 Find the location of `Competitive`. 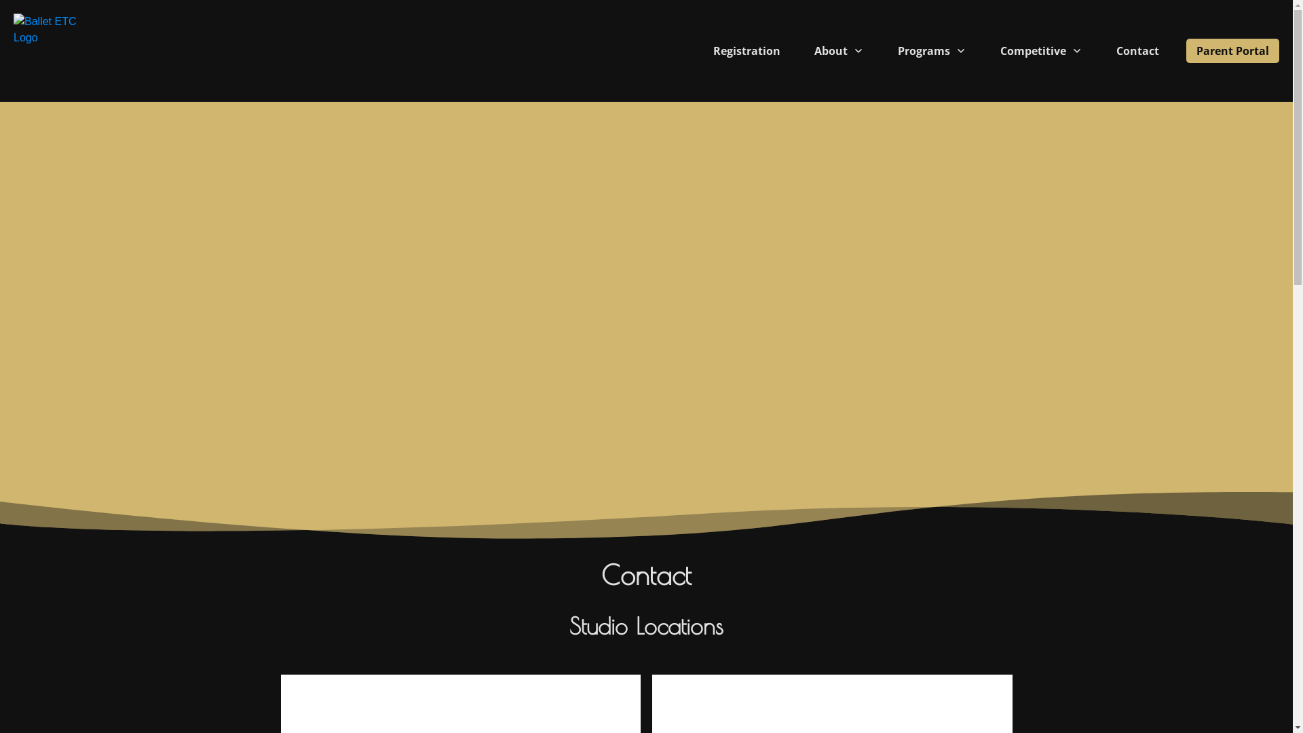

Competitive is located at coordinates (1041, 51).